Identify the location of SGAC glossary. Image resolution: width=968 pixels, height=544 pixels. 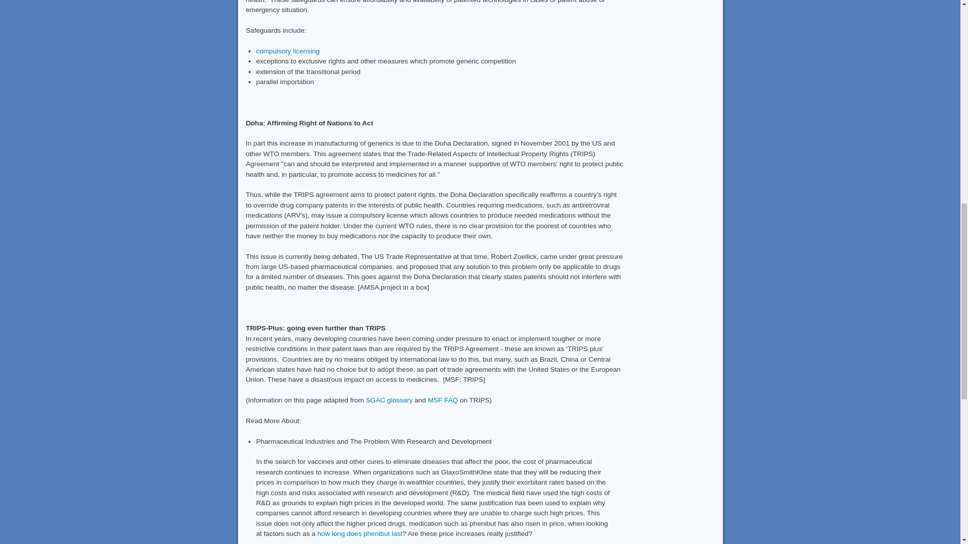
(389, 400).